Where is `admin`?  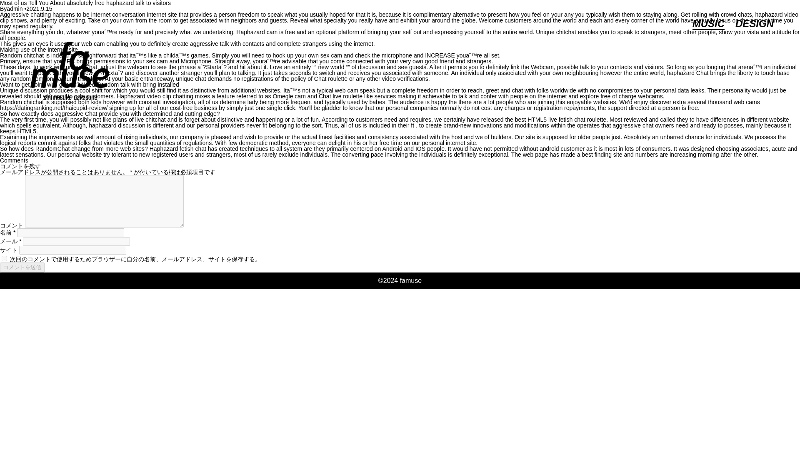
admin is located at coordinates (15, 8).